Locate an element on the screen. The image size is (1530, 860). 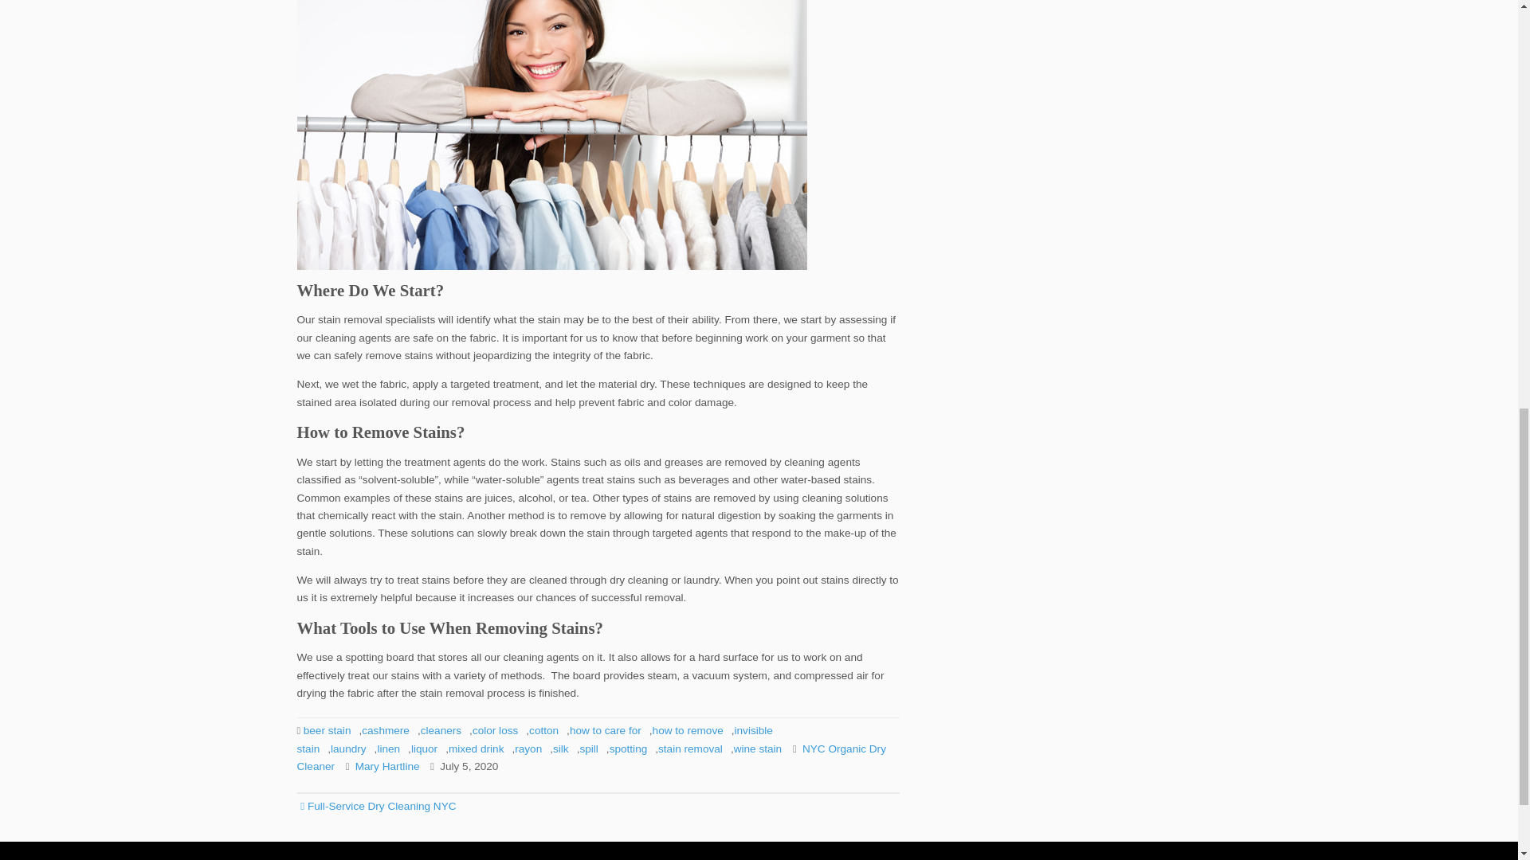
color loss is located at coordinates (496, 730).